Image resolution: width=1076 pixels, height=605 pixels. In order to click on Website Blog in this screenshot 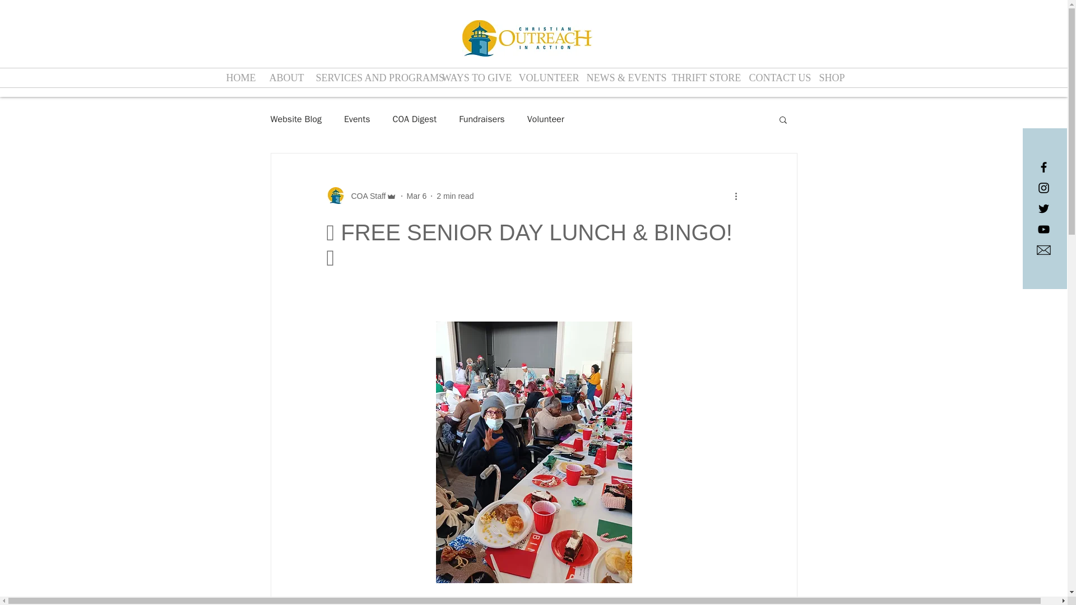, I will do `click(295, 119)`.